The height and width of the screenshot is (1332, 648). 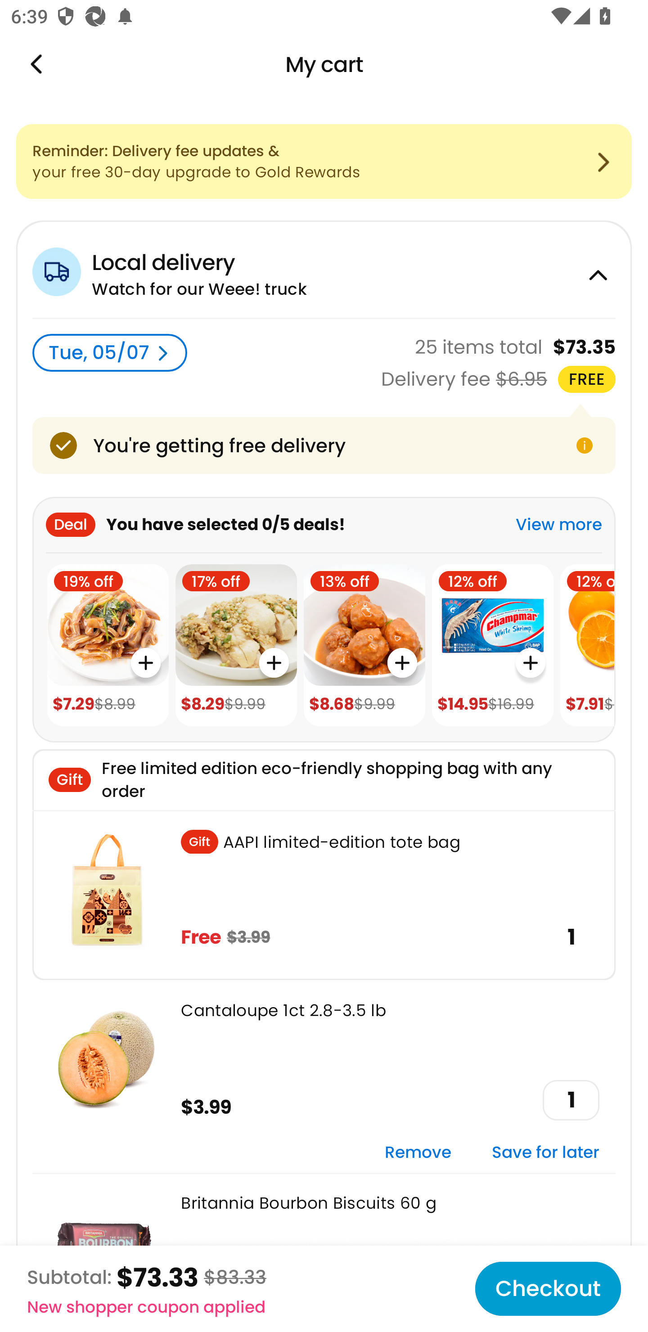 What do you see at coordinates (418, 1152) in the screenshot?
I see `Remove` at bounding box center [418, 1152].